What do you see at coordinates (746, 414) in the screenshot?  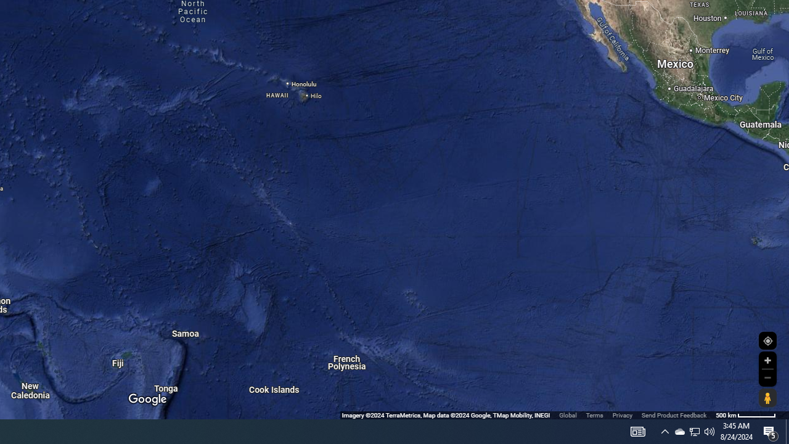 I see `500 m` at bounding box center [746, 414].